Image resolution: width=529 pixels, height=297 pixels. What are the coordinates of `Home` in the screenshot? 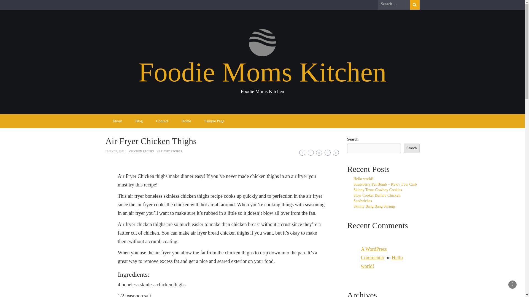 It's located at (186, 121).